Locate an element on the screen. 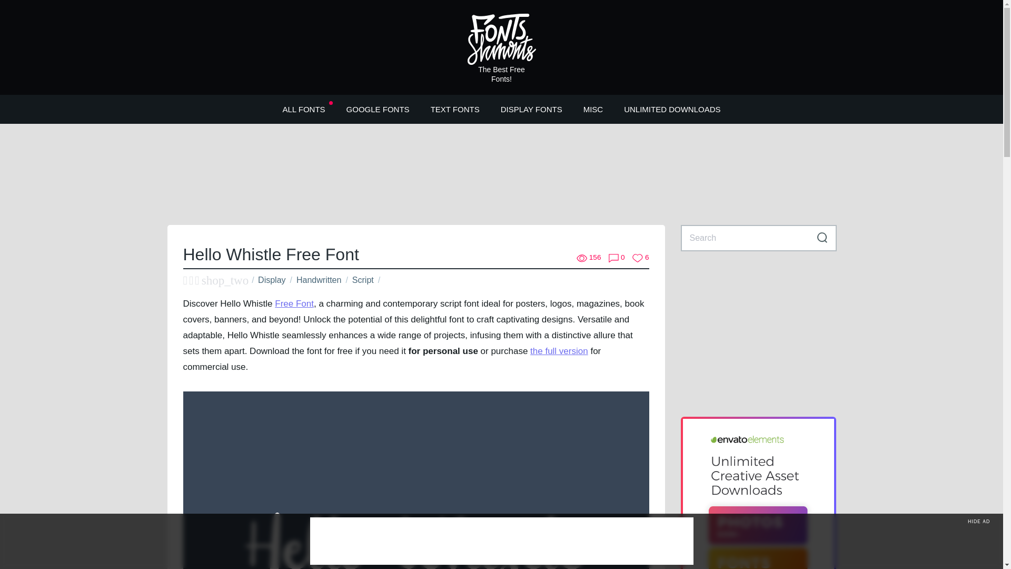  All Fonts is located at coordinates (303, 109).